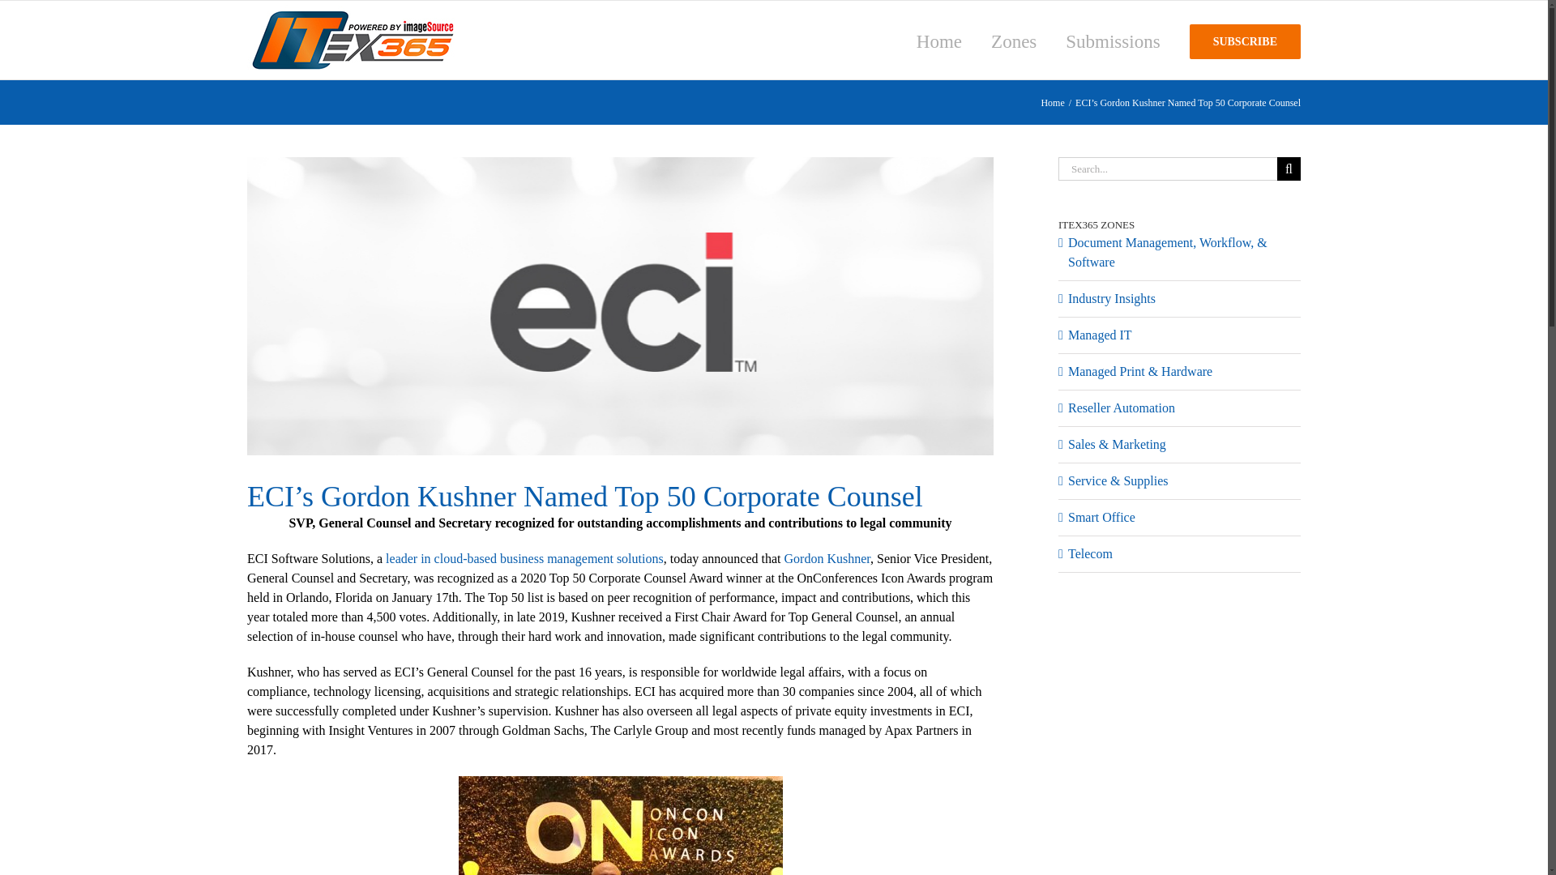  I want to click on Home, so click(938, 41).